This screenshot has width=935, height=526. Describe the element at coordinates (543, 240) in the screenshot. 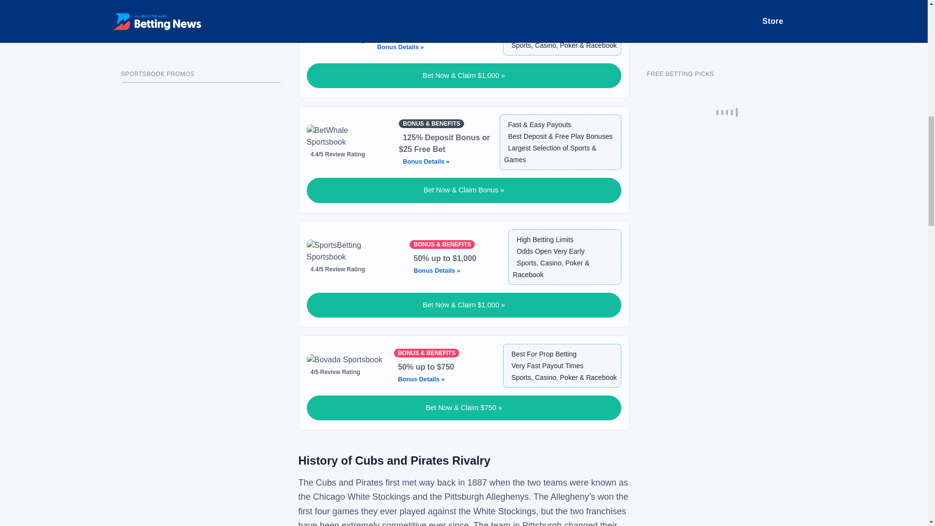

I see `High Betting Limits` at that location.